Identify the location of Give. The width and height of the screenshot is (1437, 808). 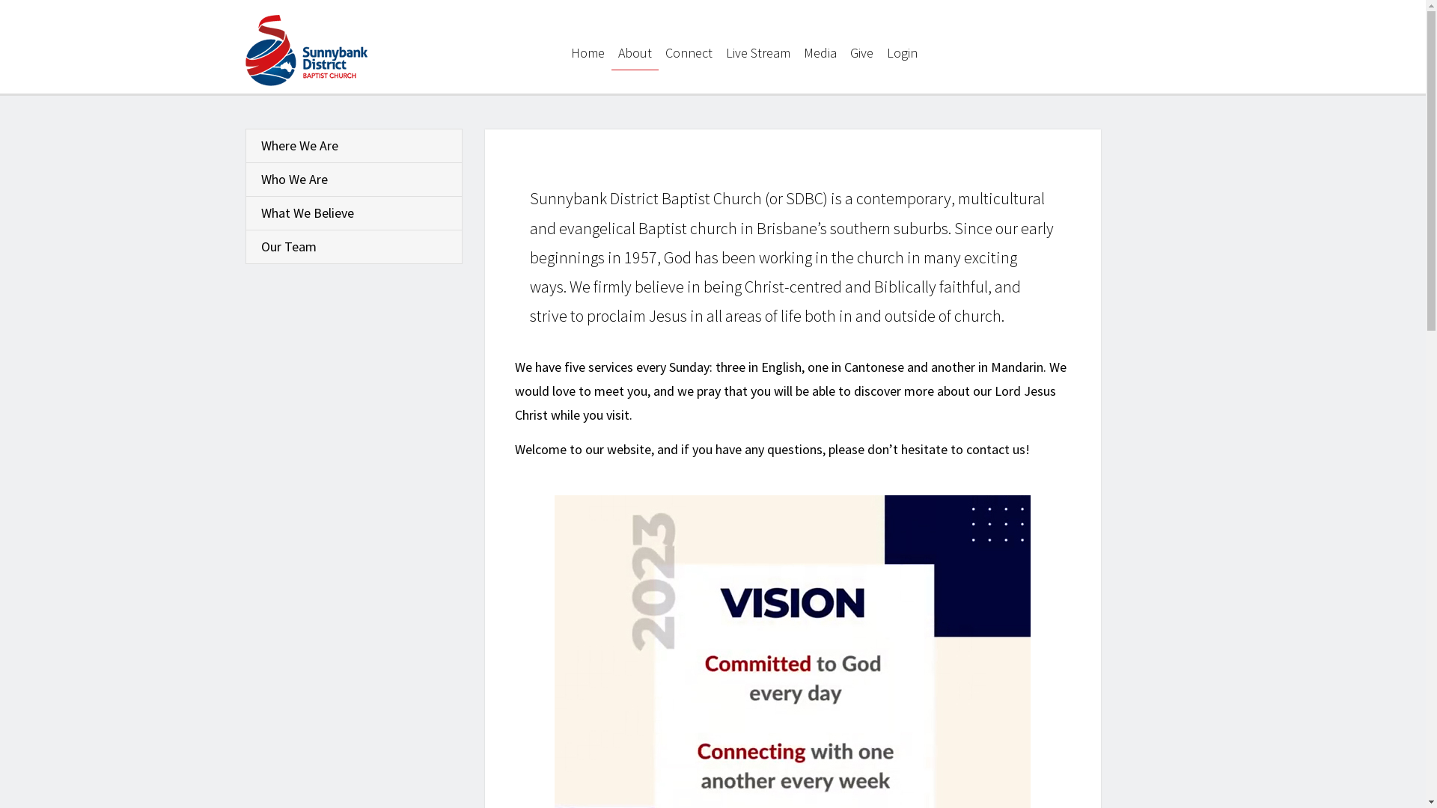
(862, 54).